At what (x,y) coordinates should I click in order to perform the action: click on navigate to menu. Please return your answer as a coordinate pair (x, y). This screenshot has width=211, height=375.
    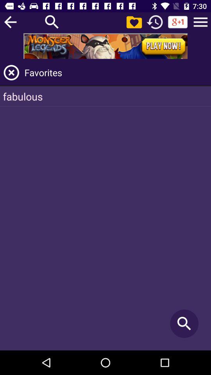
    Looking at the image, I should click on (200, 22).